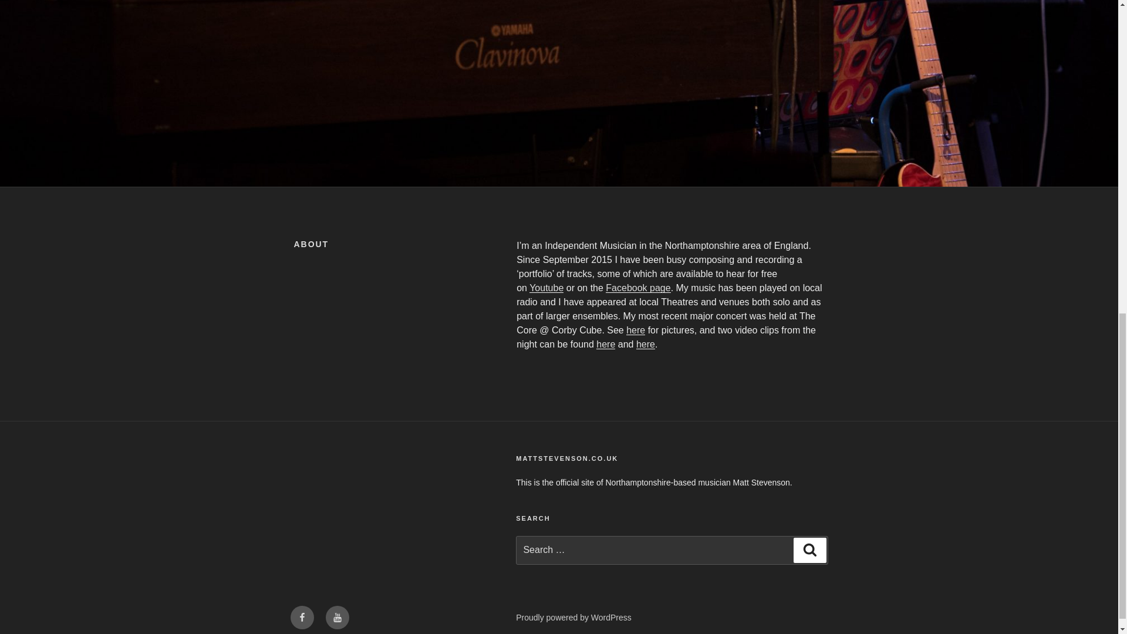 This screenshot has height=634, width=1127. Describe the element at coordinates (301, 618) in the screenshot. I see `Facebook` at that location.